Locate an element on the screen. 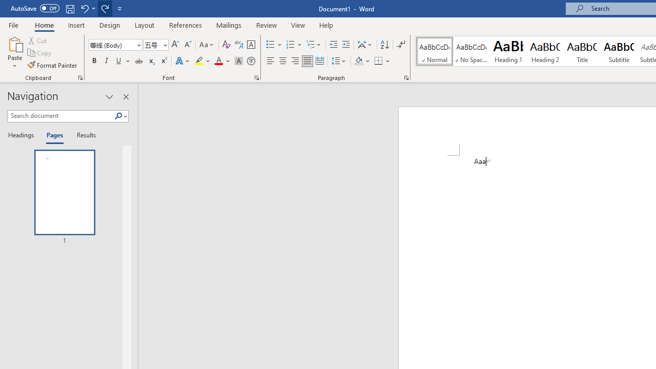 This screenshot has width=656, height=369. Font... is located at coordinates (256, 78).